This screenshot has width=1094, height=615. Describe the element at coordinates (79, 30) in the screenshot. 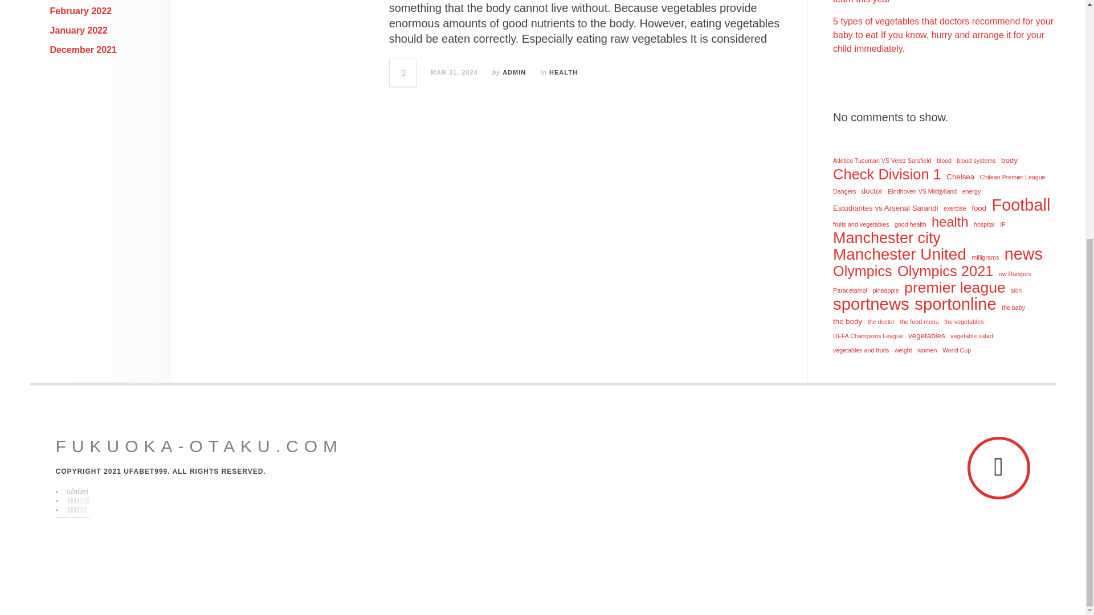

I see `January 2022` at that location.